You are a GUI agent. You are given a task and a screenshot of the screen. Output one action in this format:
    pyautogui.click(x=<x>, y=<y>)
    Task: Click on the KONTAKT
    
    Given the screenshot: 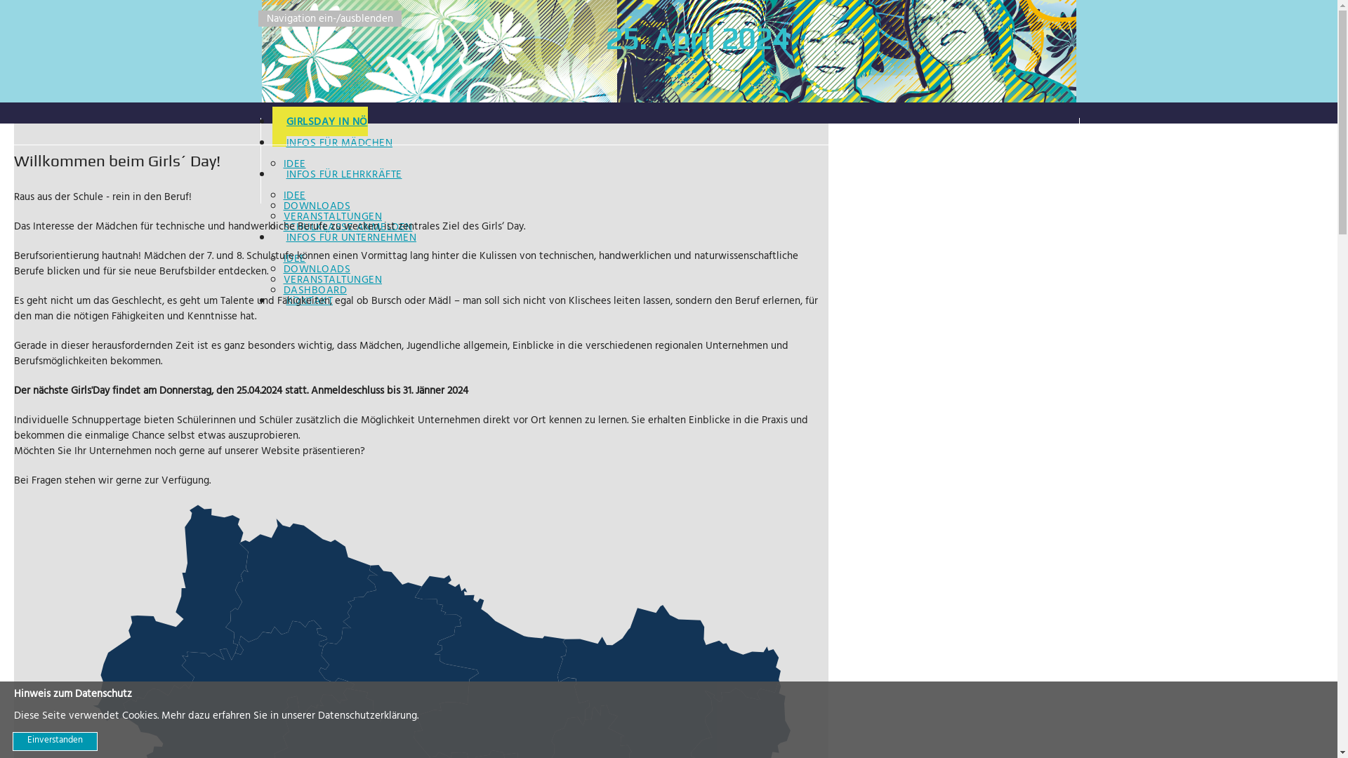 What is the action you would take?
    pyautogui.click(x=675, y=306)
    